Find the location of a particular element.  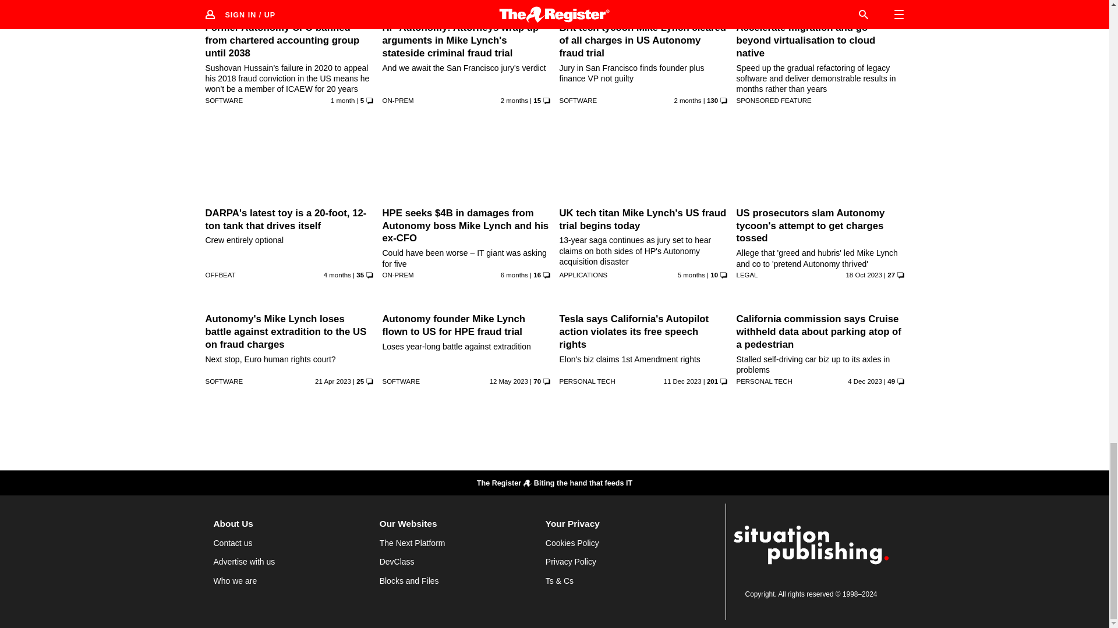

12 May 2023 12:35 is located at coordinates (508, 381).